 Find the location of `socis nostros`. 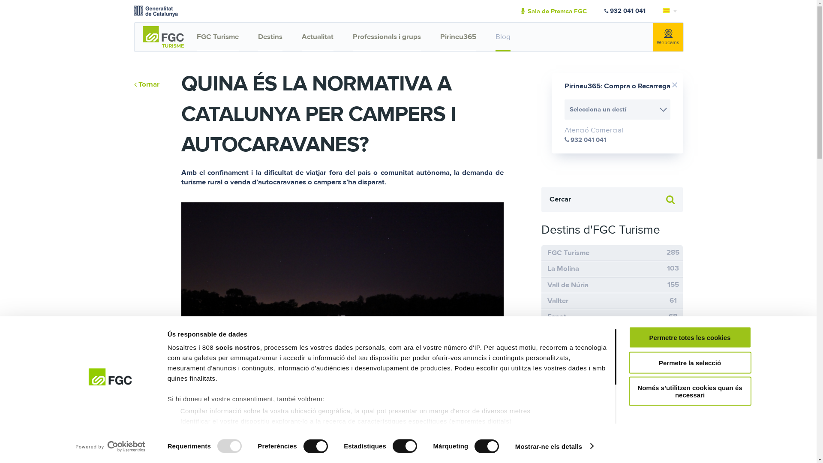

socis nostros is located at coordinates (238, 347).